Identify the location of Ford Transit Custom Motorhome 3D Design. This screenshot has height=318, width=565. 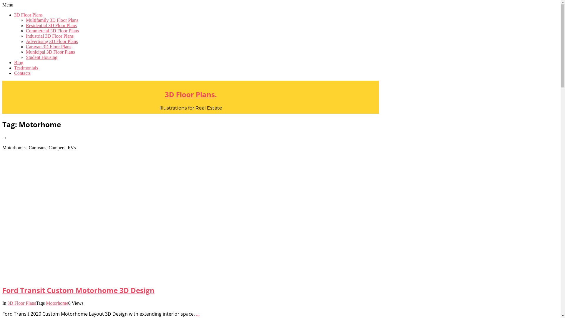
(78, 290).